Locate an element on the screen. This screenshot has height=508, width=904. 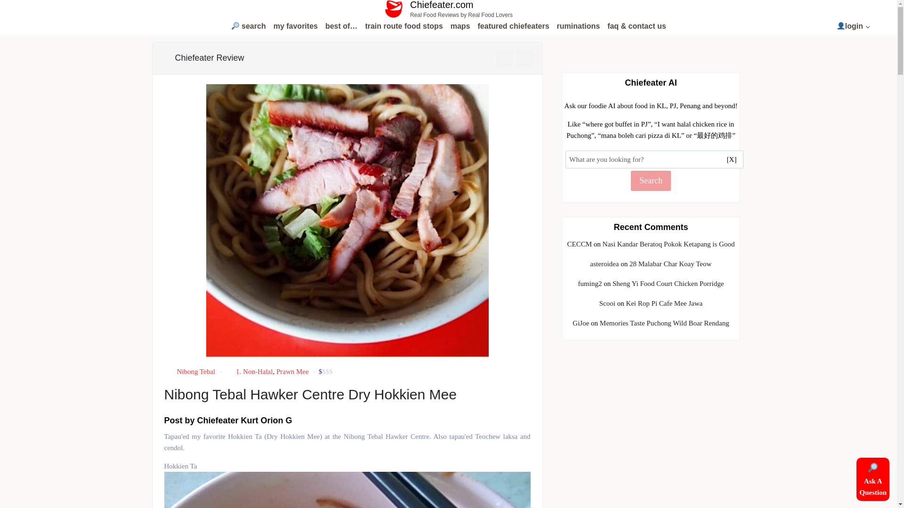
maps is located at coordinates (460, 26).